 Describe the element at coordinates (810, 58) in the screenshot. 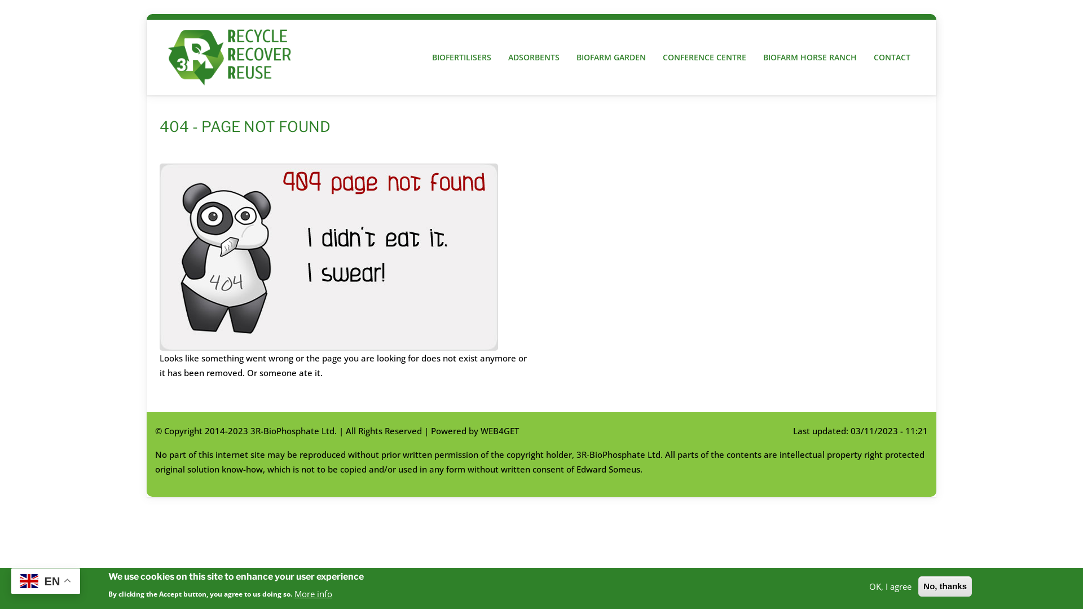

I see `BIOFARM HORSE RANCH` at that location.